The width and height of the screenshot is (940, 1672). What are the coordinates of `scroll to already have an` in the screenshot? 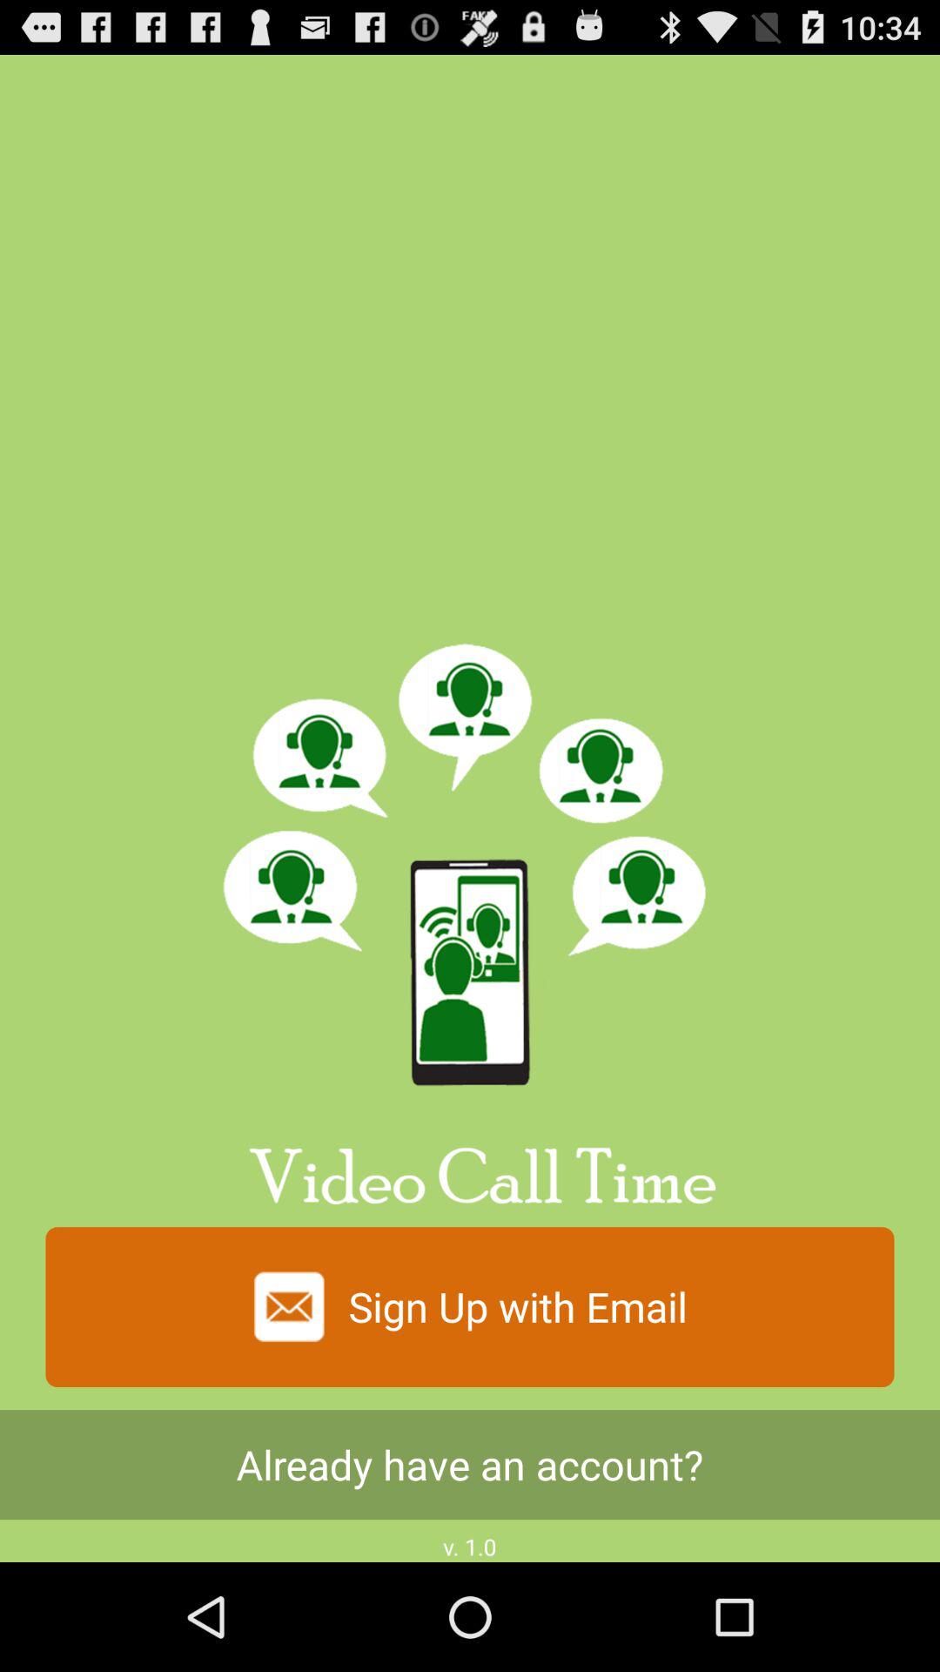 It's located at (470, 1465).